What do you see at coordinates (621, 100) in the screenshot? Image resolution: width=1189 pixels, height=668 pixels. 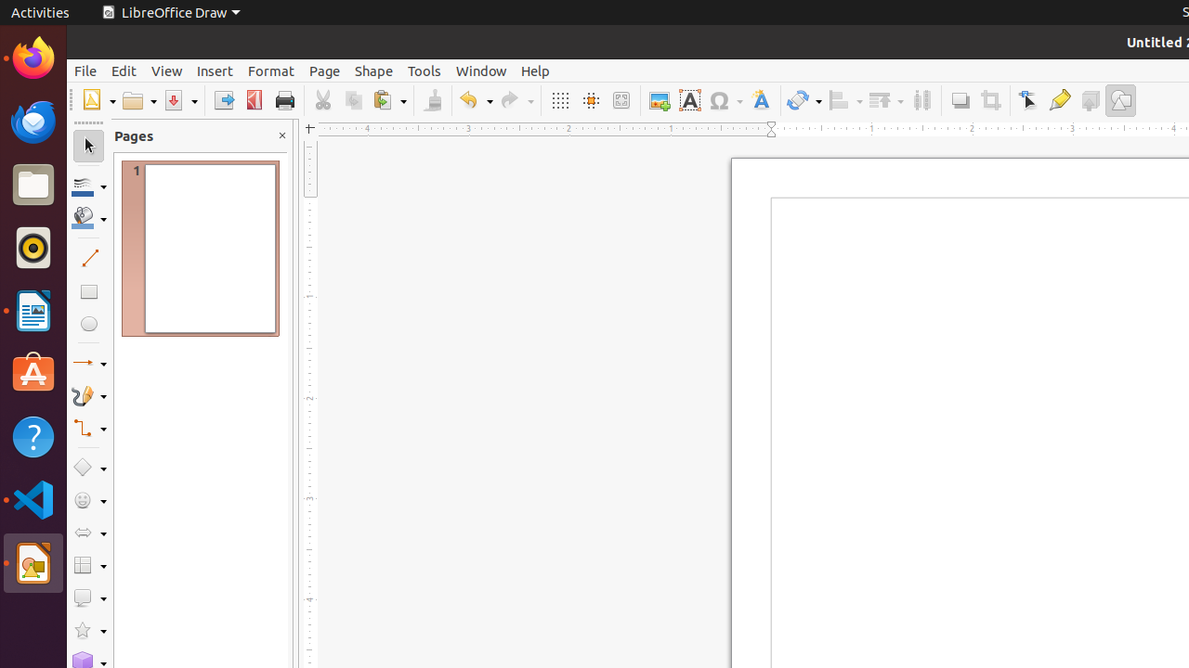 I see `Zoom & Pan` at bounding box center [621, 100].